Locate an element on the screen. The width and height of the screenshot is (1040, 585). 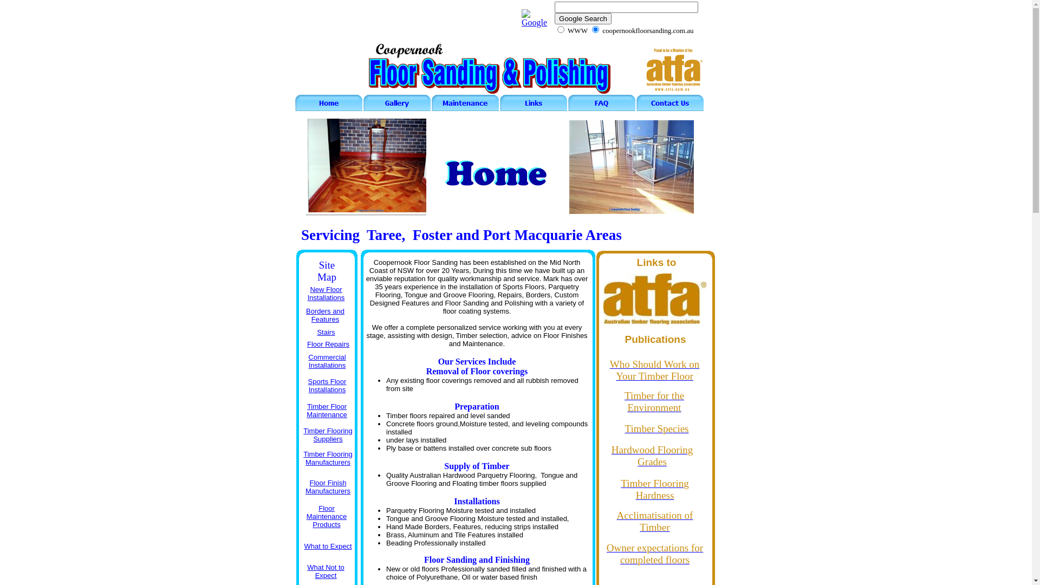
Who Should Work on Your Timber Floor is located at coordinates (654, 370).